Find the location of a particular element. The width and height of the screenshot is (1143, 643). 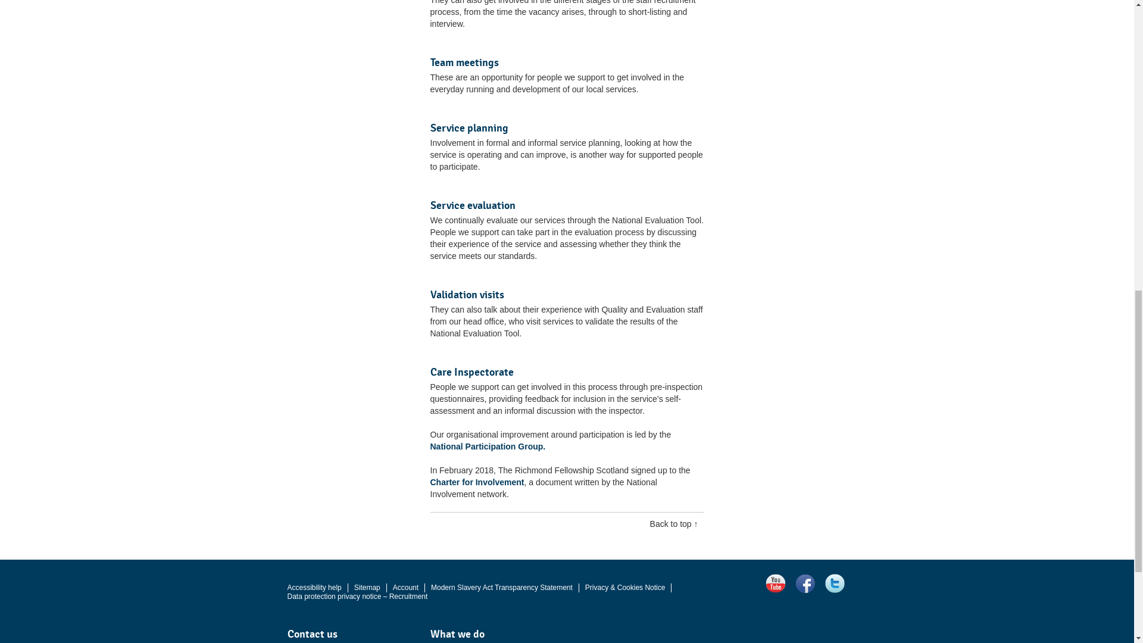

YouTube is located at coordinates (775, 583).